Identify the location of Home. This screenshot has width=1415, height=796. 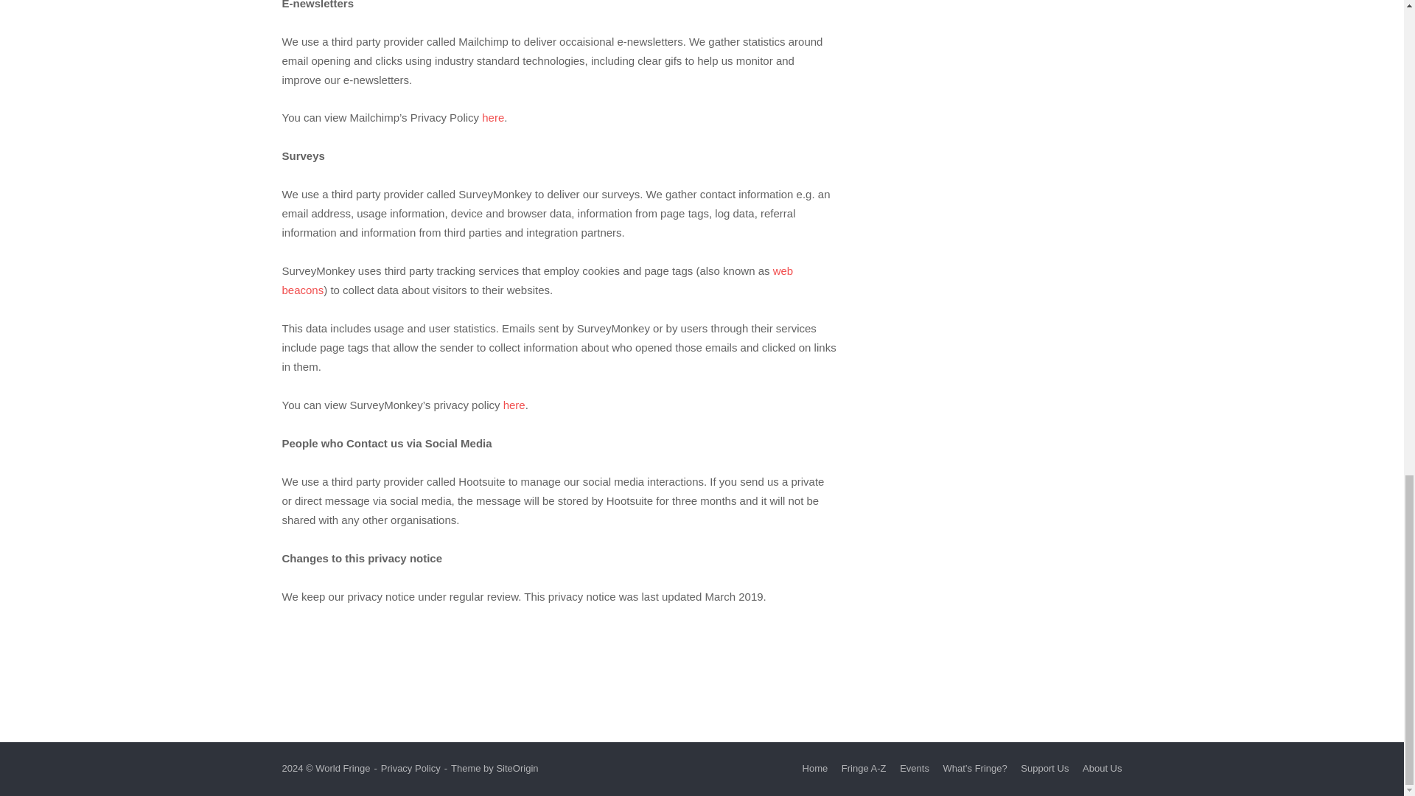
(815, 768).